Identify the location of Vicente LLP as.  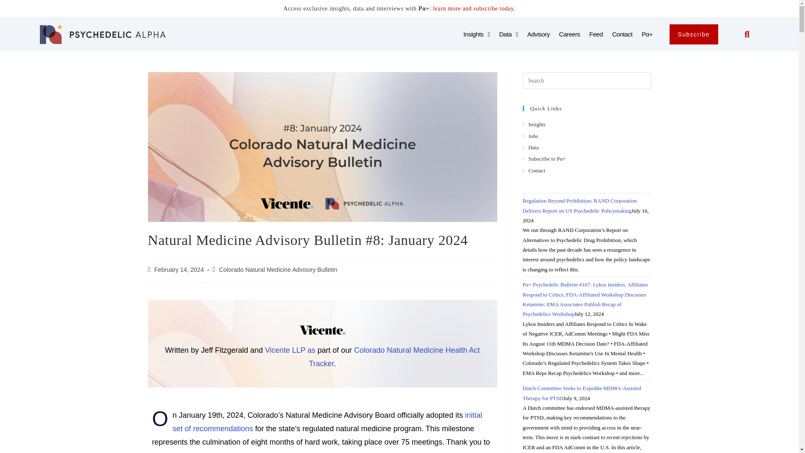
(291, 350).